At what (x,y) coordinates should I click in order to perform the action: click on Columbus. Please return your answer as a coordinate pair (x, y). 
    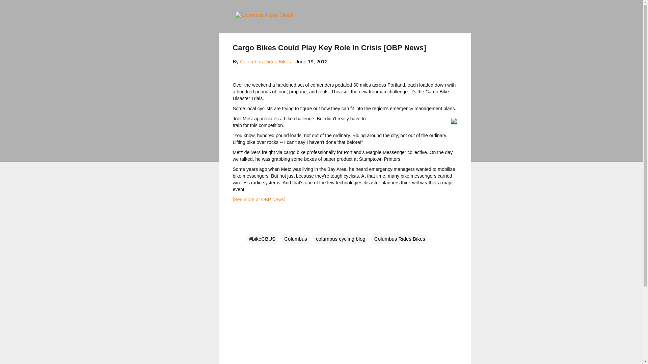
    Looking at the image, I should click on (296, 239).